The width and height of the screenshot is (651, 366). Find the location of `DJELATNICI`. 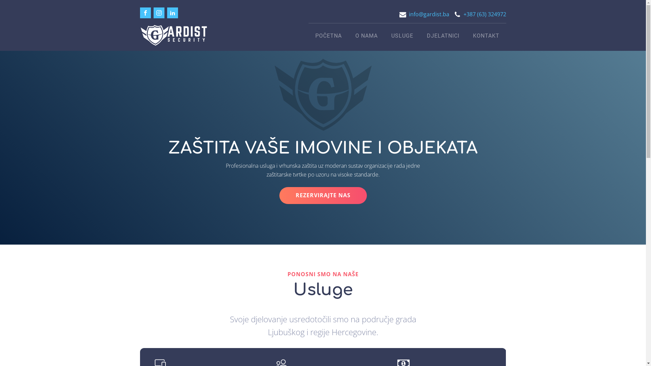

DJELATNICI is located at coordinates (443, 36).